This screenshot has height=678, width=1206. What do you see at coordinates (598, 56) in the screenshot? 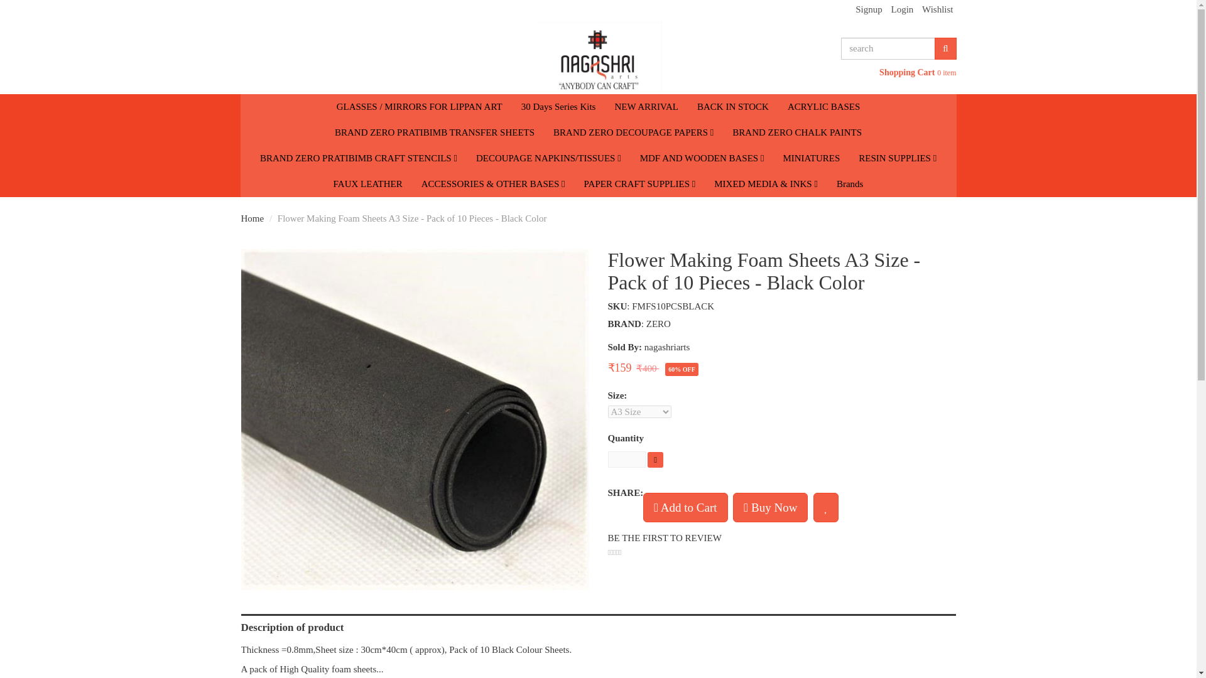
I see `Nagashriarts` at bounding box center [598, 56].